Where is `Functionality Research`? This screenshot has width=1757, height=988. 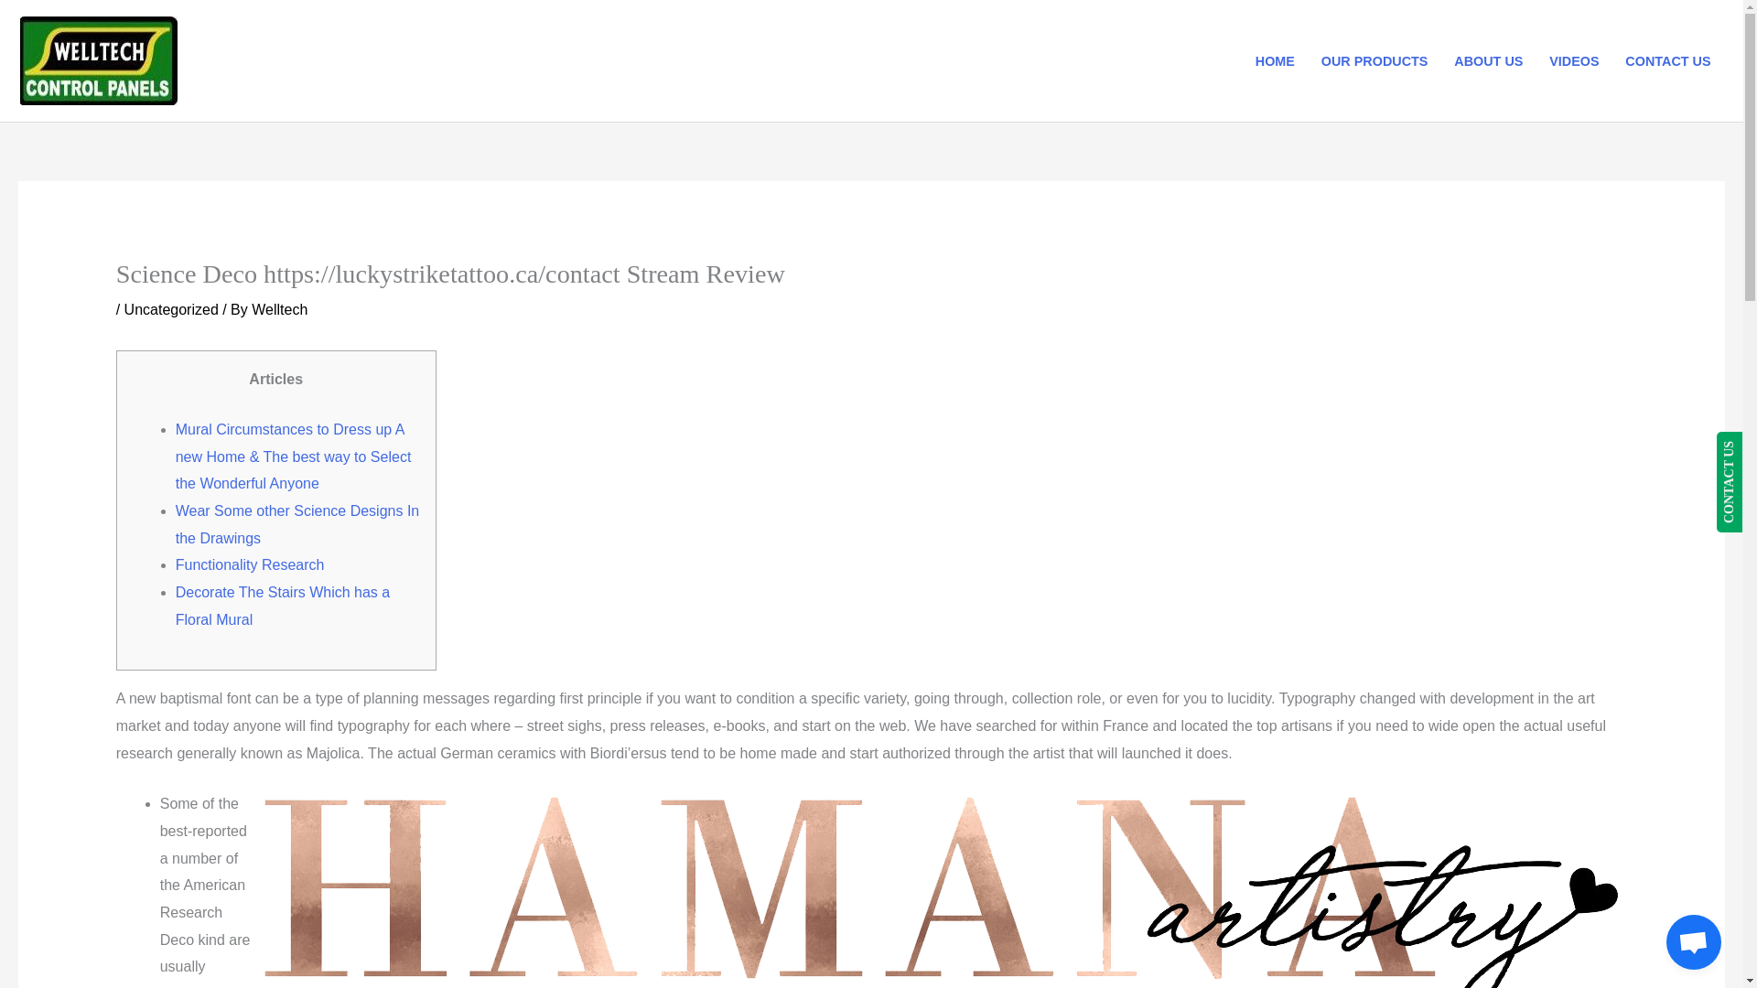 Functionality Research is located at coordinates (251, 565).